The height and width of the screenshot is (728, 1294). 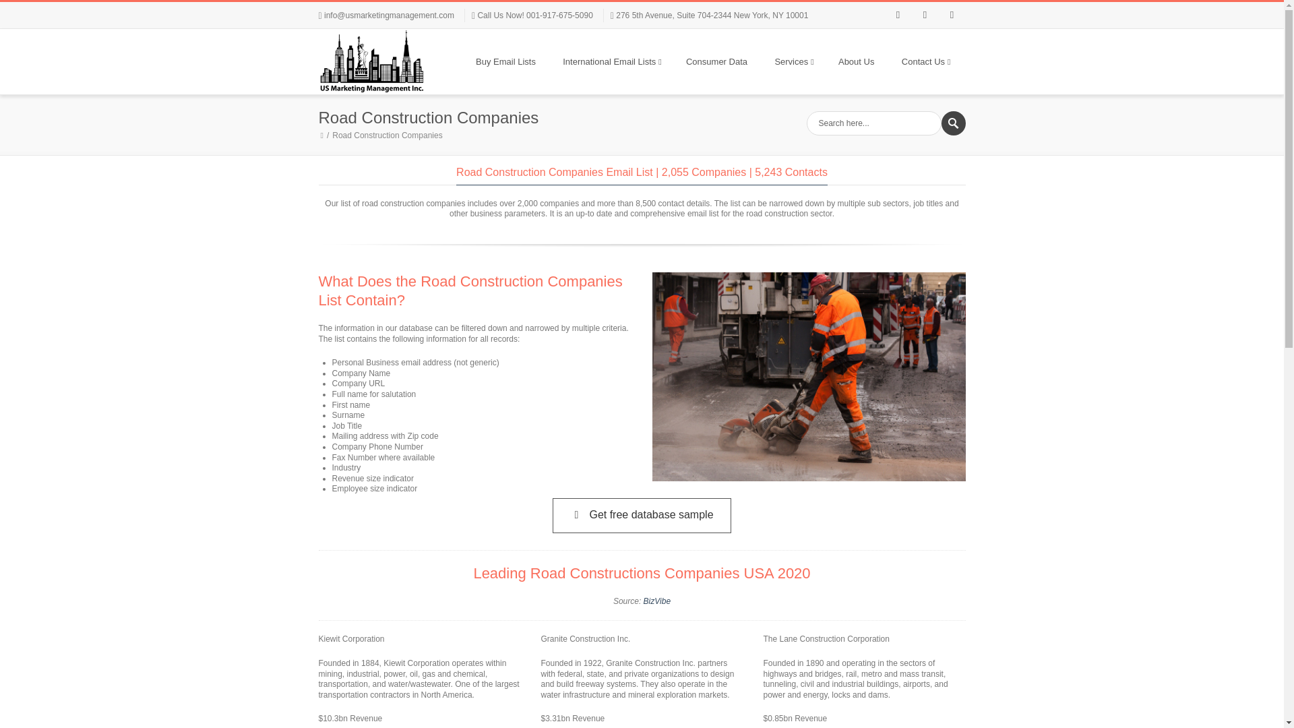 What do you see at coordinates (873, 123) in the screenshot?
I see `Search here...` at bounding box center [873, 123].